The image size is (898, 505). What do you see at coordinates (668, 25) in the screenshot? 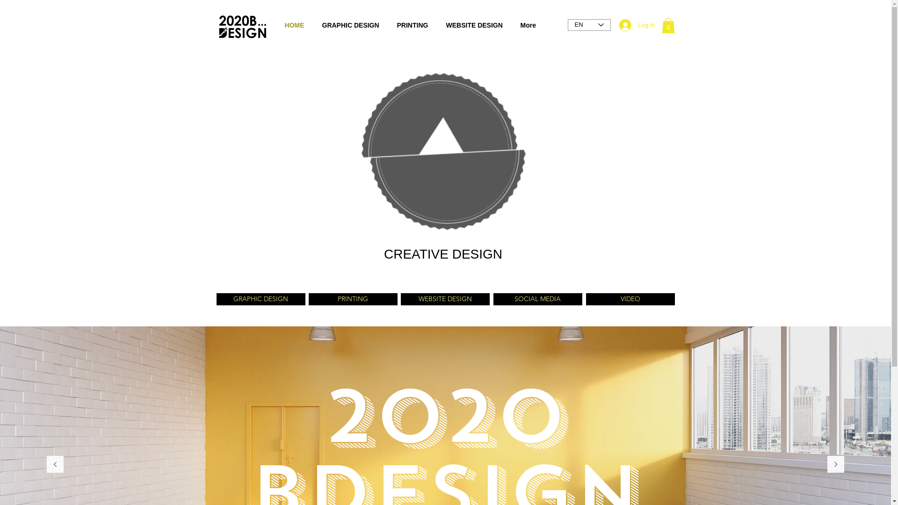
I see `0` at bounding box center [668, 25].